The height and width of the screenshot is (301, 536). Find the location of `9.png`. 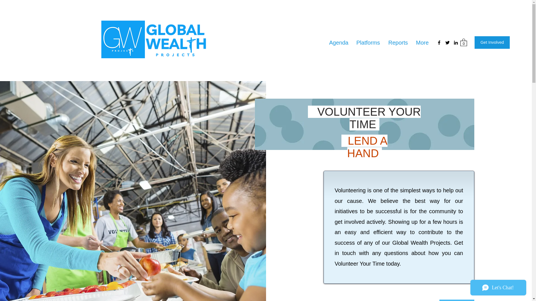

9.png is located at coordinates (123, 40).